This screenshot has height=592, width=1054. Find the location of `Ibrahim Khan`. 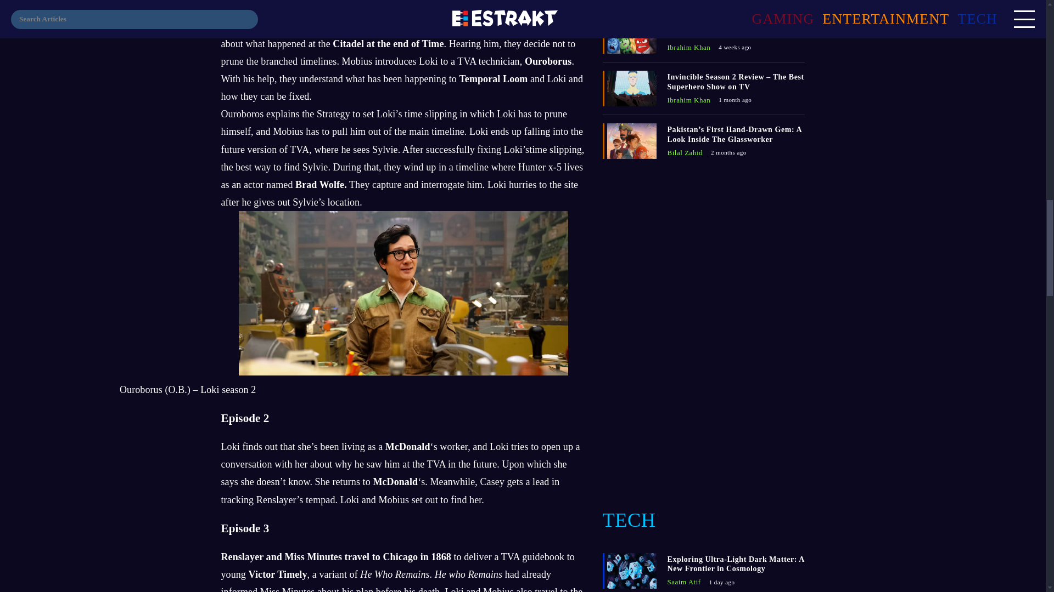

Ibrahim Khan is located at coordinates (688, 47).